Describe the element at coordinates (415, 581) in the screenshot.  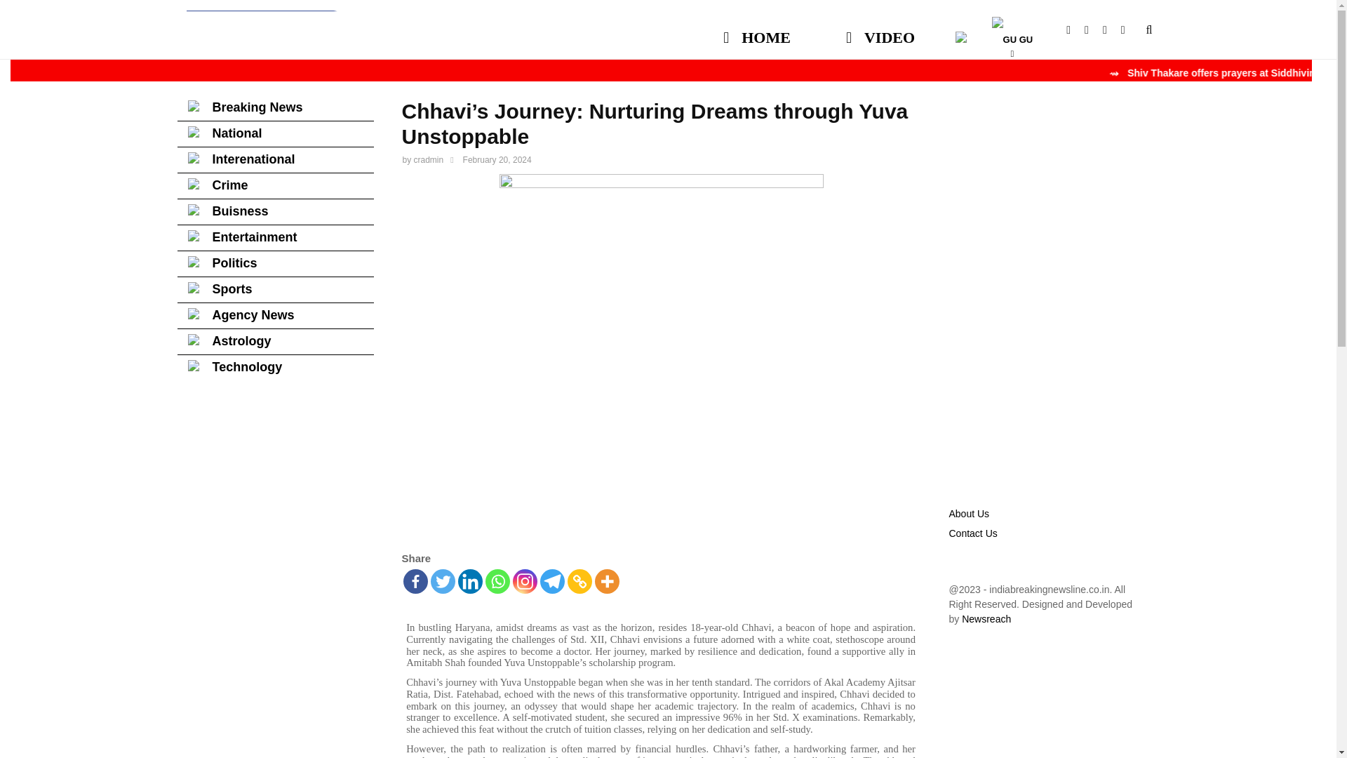
I see `Facebook` at that location.